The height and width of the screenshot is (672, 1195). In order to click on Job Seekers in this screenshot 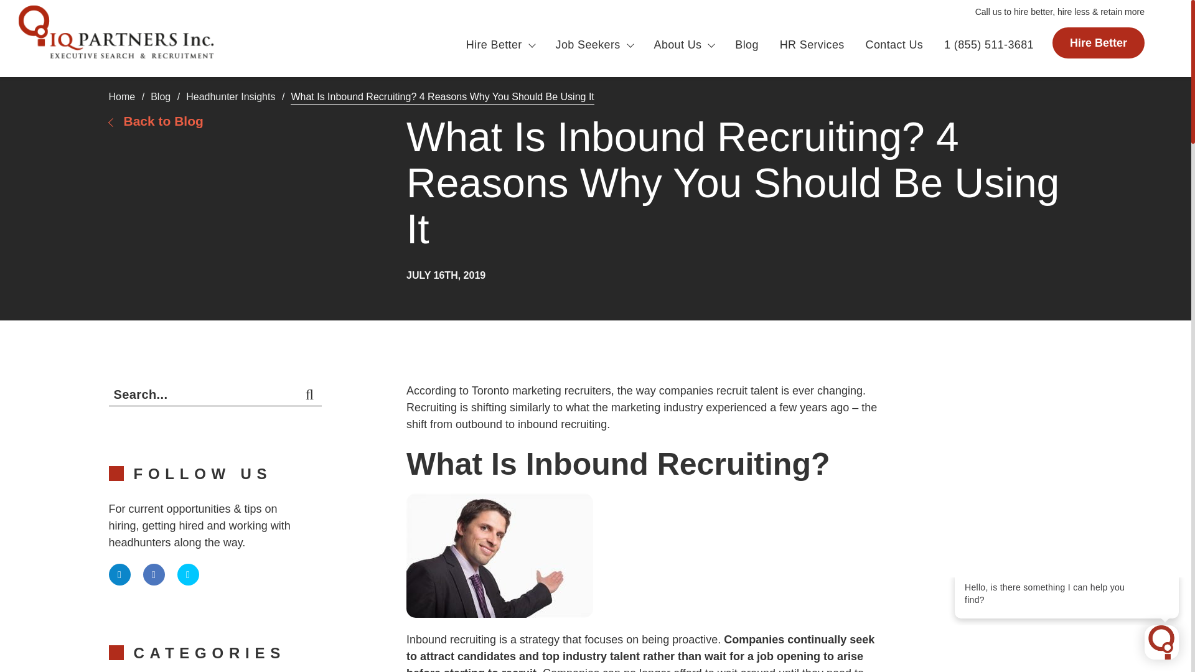, I will do `click(594, 45)`.